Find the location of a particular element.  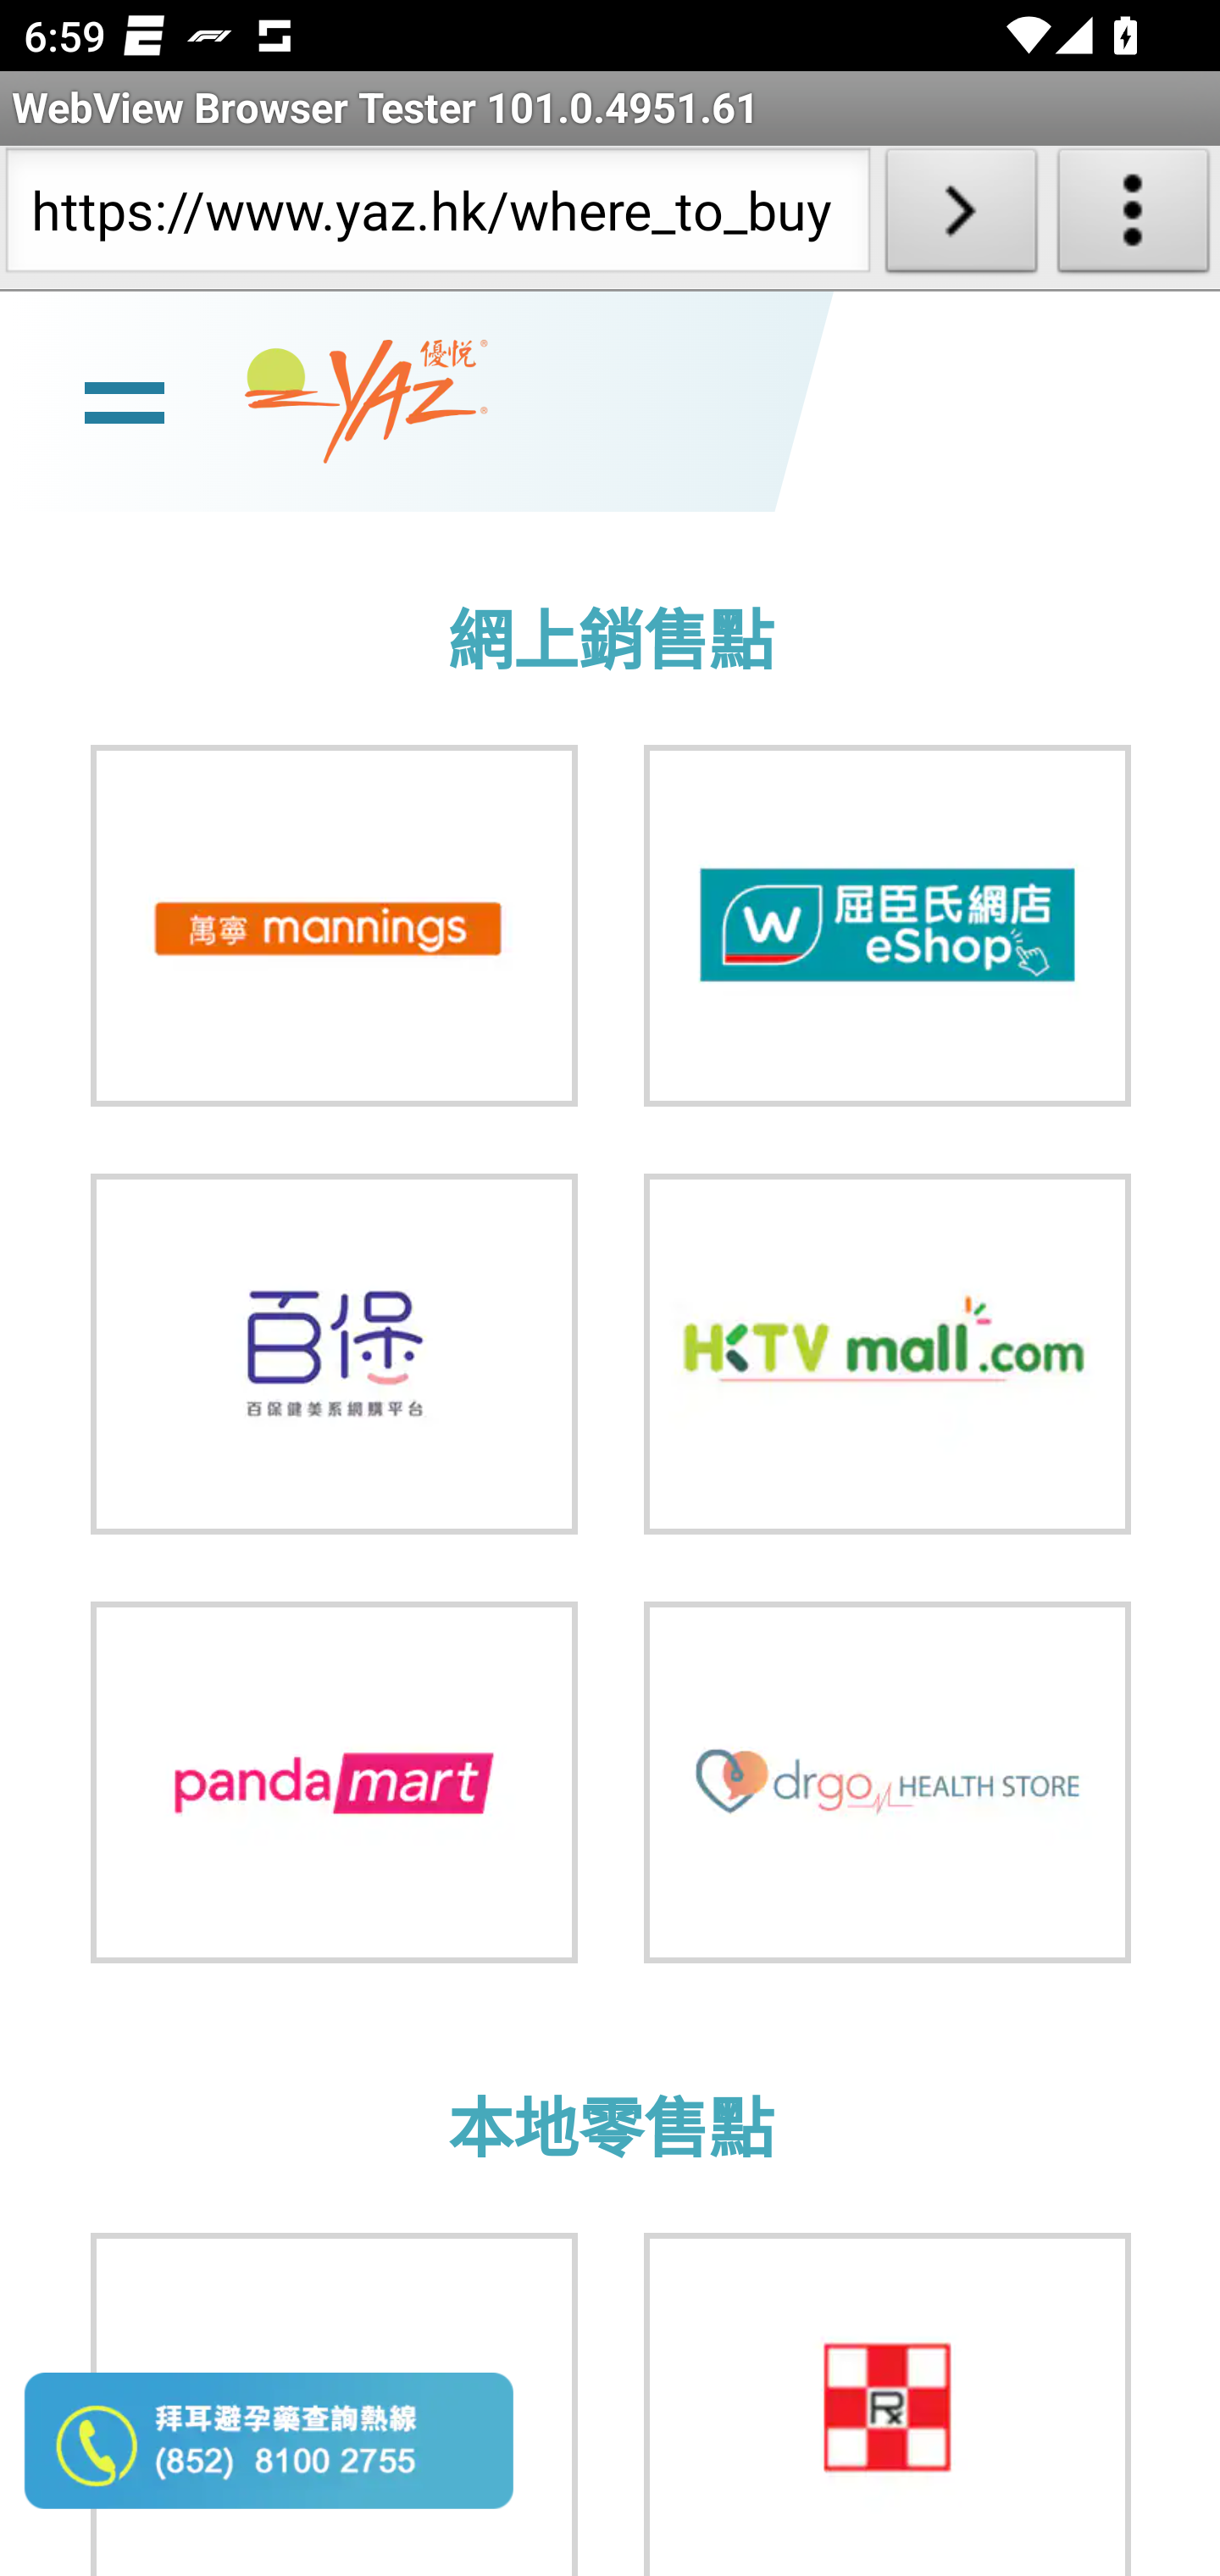

family-planning is located at coordinates (888, 1781).